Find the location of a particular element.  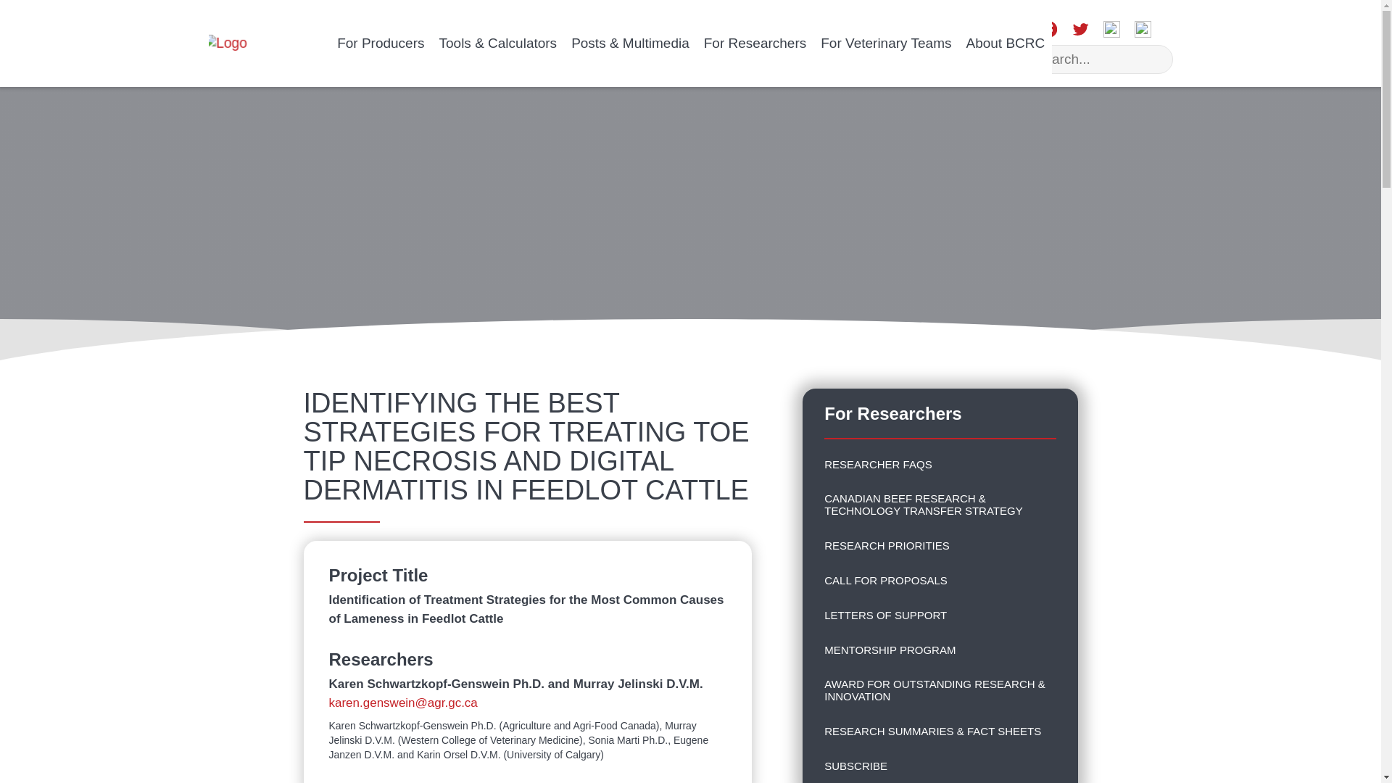

BCRC is located at coordinates (225, 43).